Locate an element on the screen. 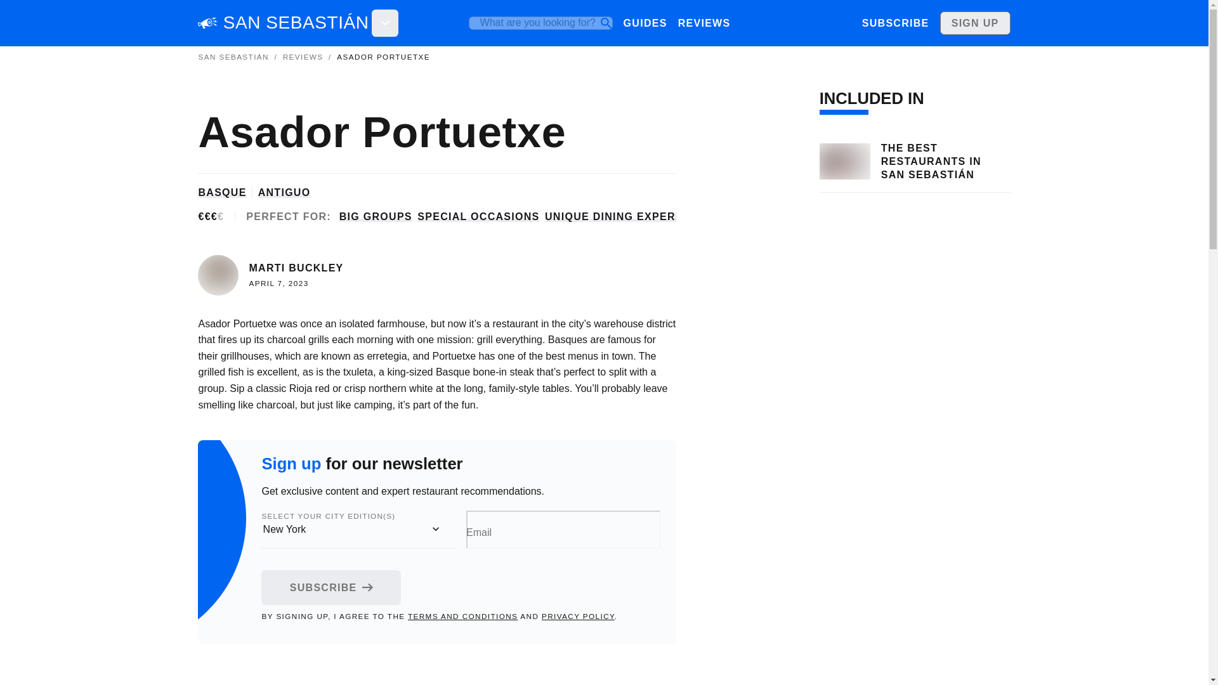  REVIEWS is located at coordinates (303, 57).